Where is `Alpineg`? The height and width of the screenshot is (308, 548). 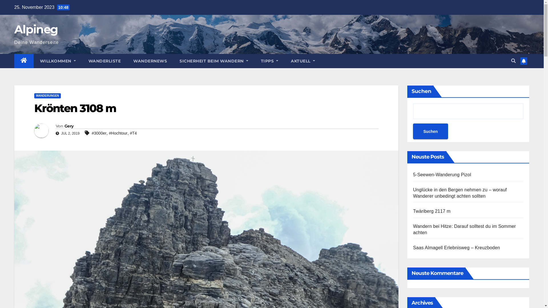
Alpineg is located at coordinates (36, 29).